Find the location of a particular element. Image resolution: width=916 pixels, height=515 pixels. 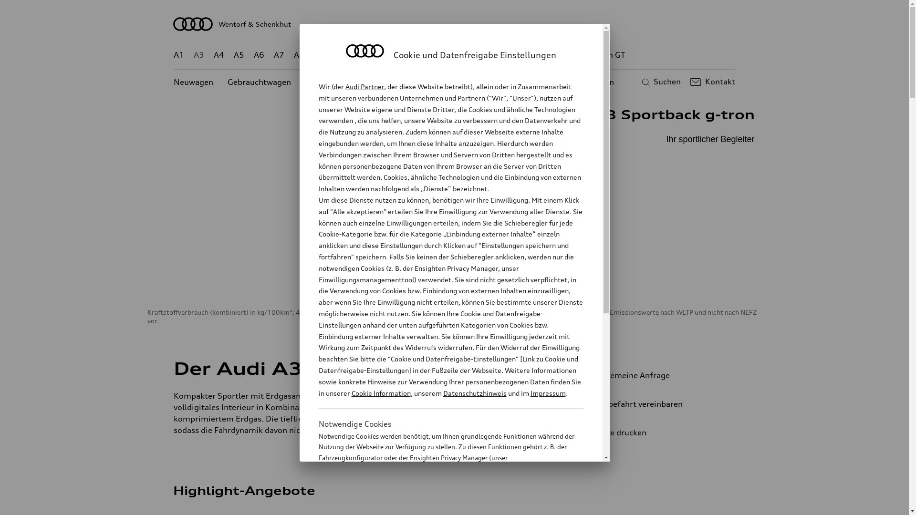

A8 is located at coordinates (299, 55).